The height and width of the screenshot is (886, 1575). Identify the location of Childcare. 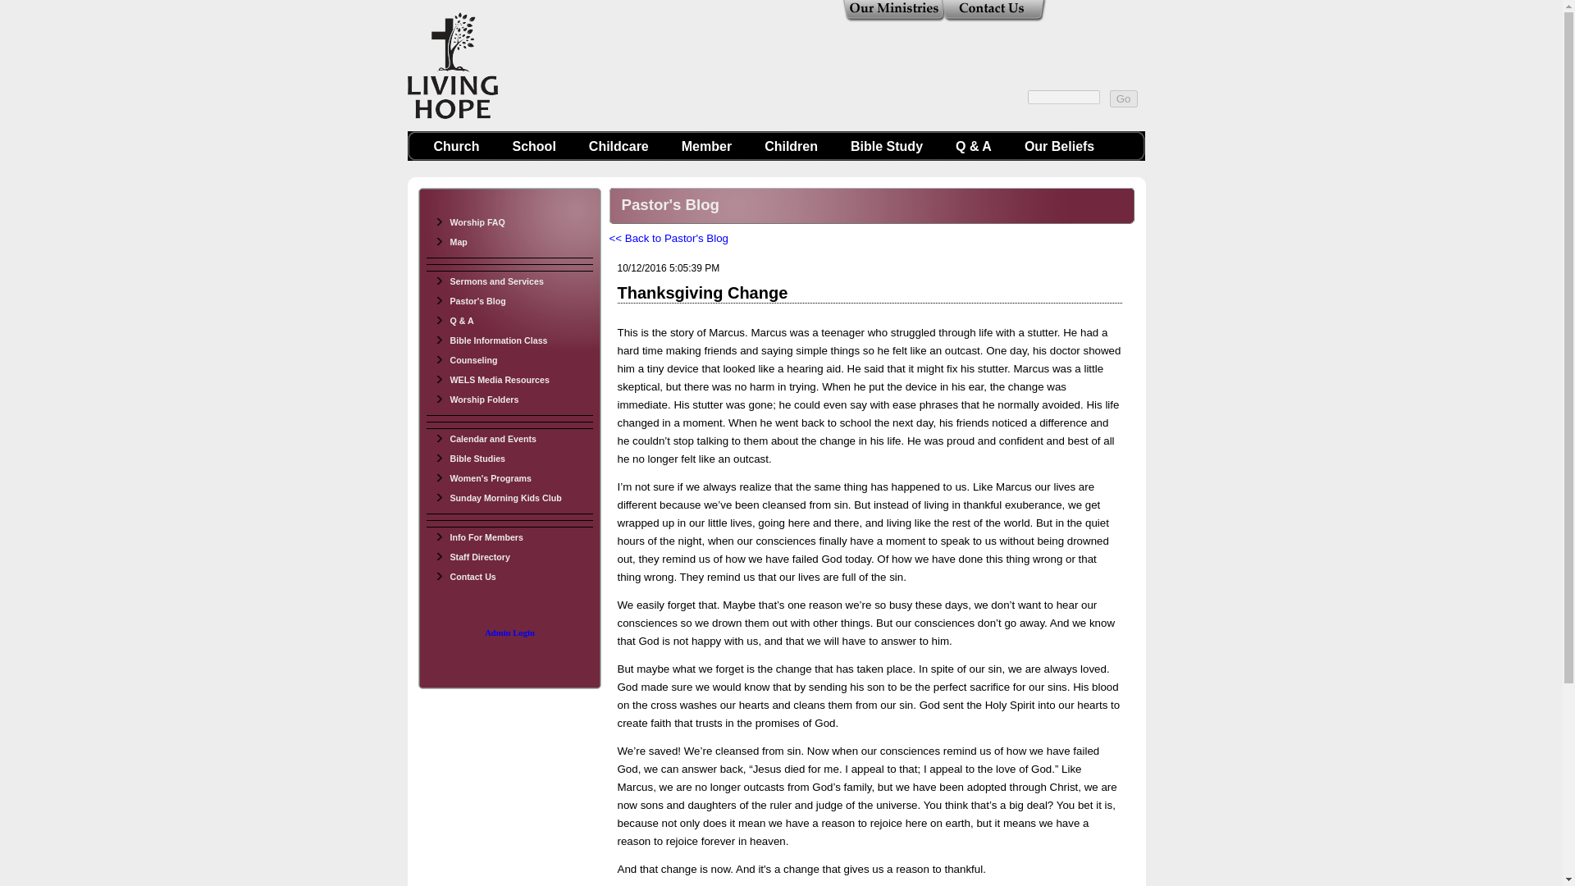
(619, 146).